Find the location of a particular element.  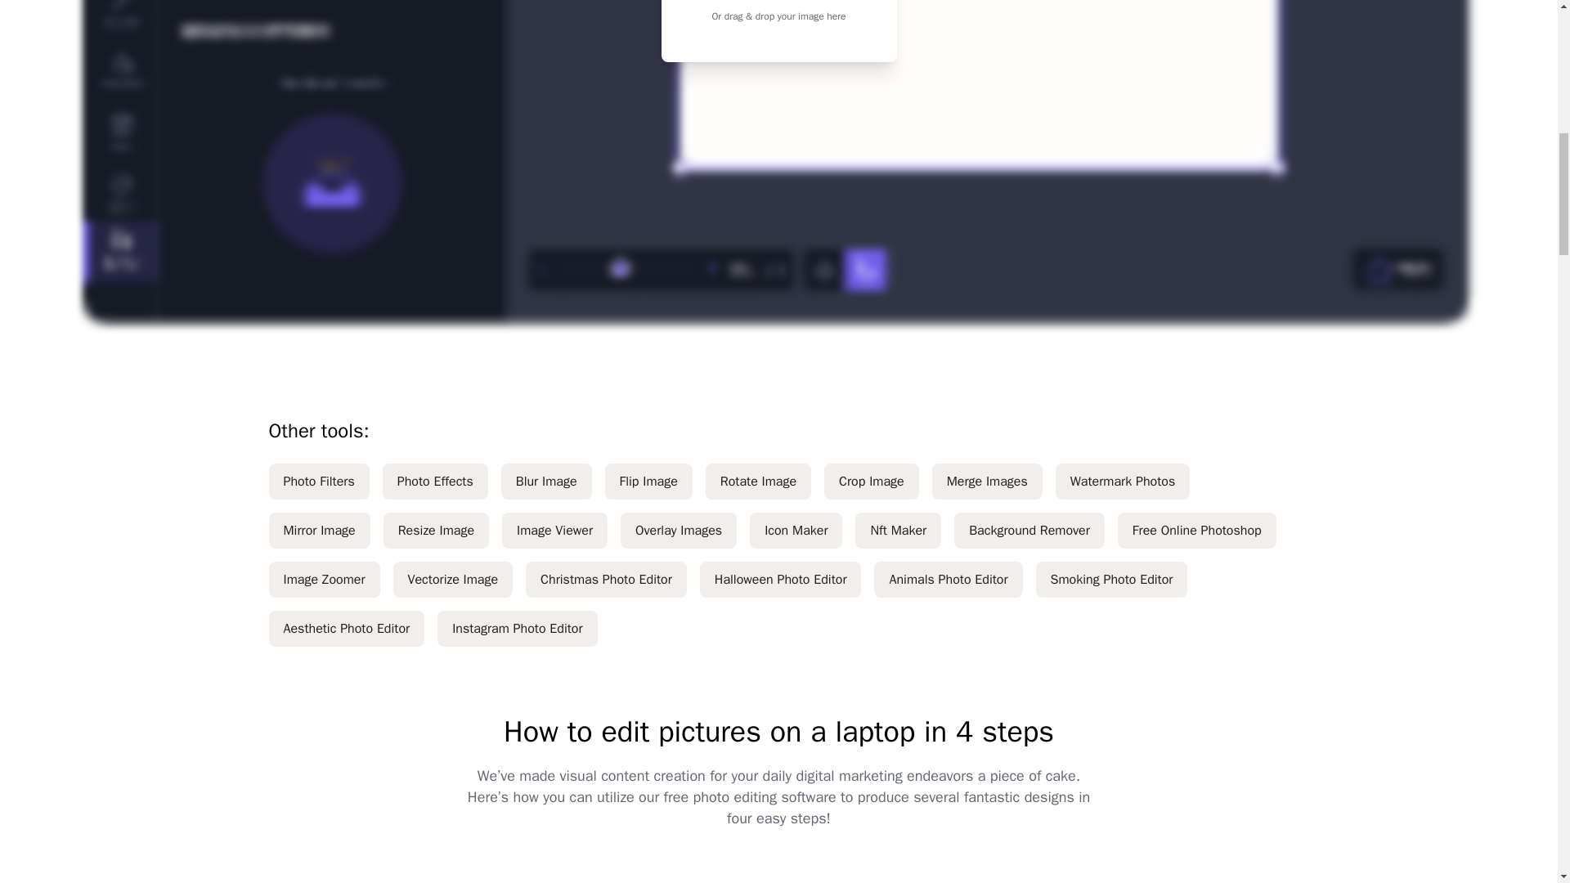

Overlay Images is located at coordinates (678, 530).